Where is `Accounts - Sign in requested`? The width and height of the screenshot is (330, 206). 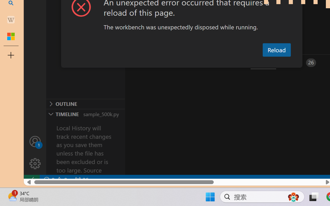
Accounts - Sign in requested is located at coordinates (35, 141).